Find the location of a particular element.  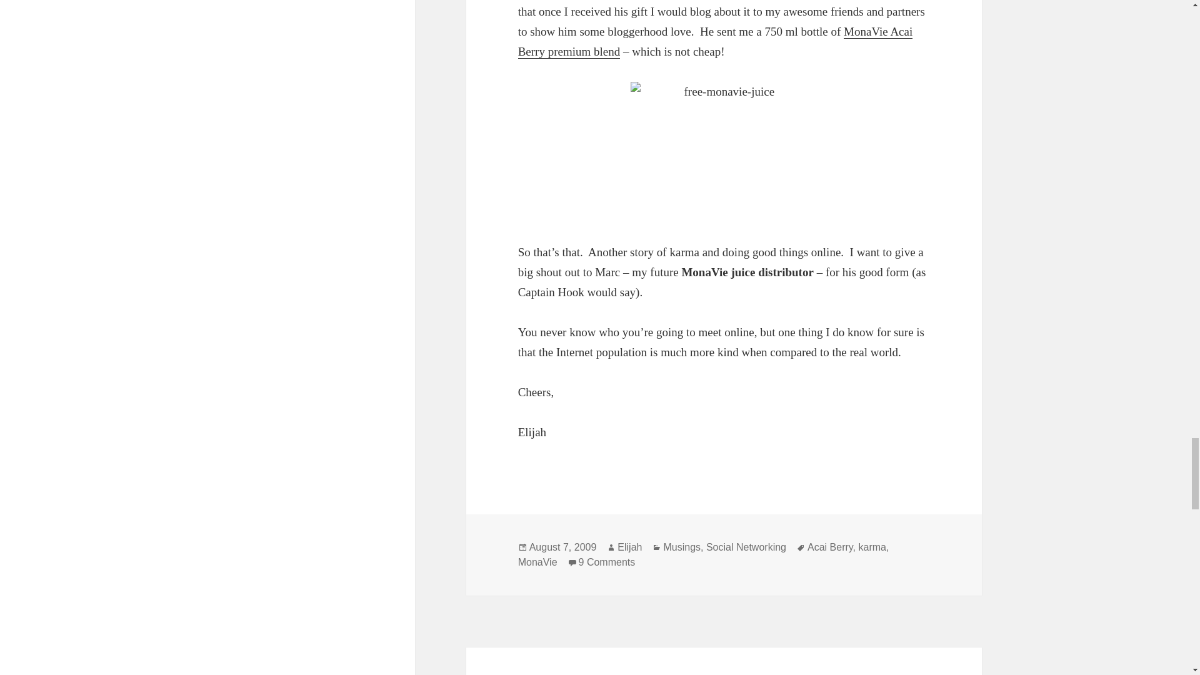

free-monavie-juice is located at coordinates (724, 152).